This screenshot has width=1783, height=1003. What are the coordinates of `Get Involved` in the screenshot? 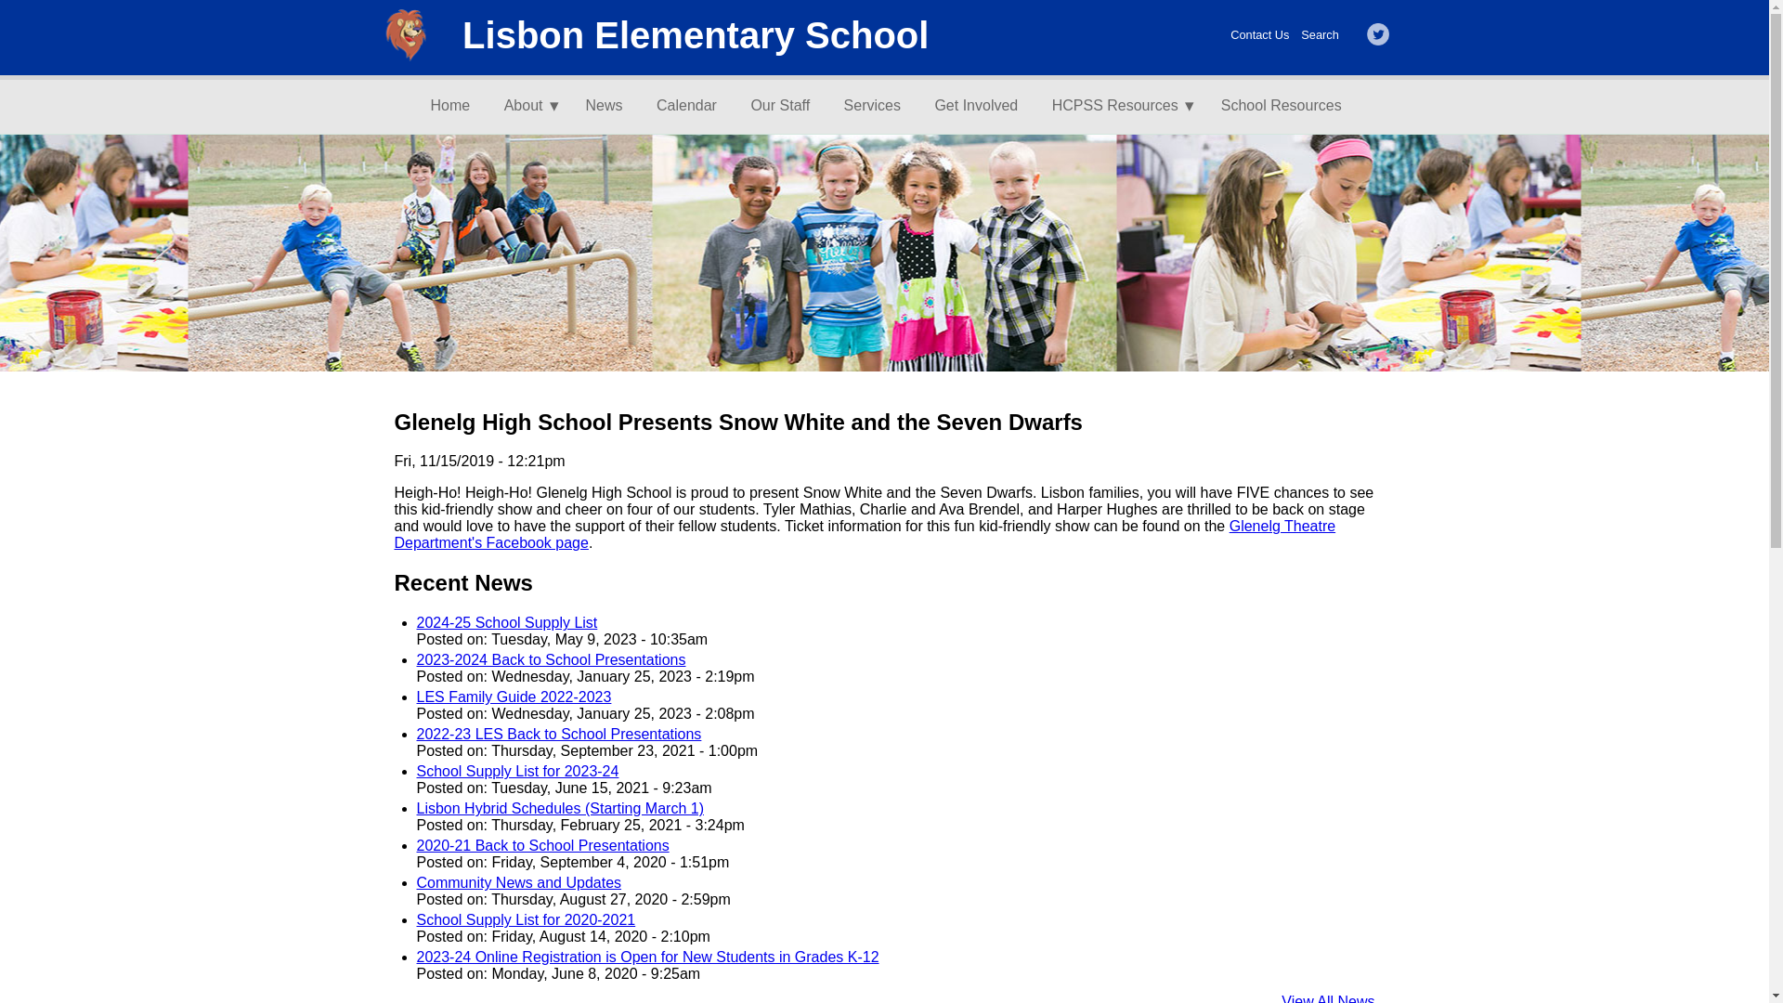 It's located at (983, 106).